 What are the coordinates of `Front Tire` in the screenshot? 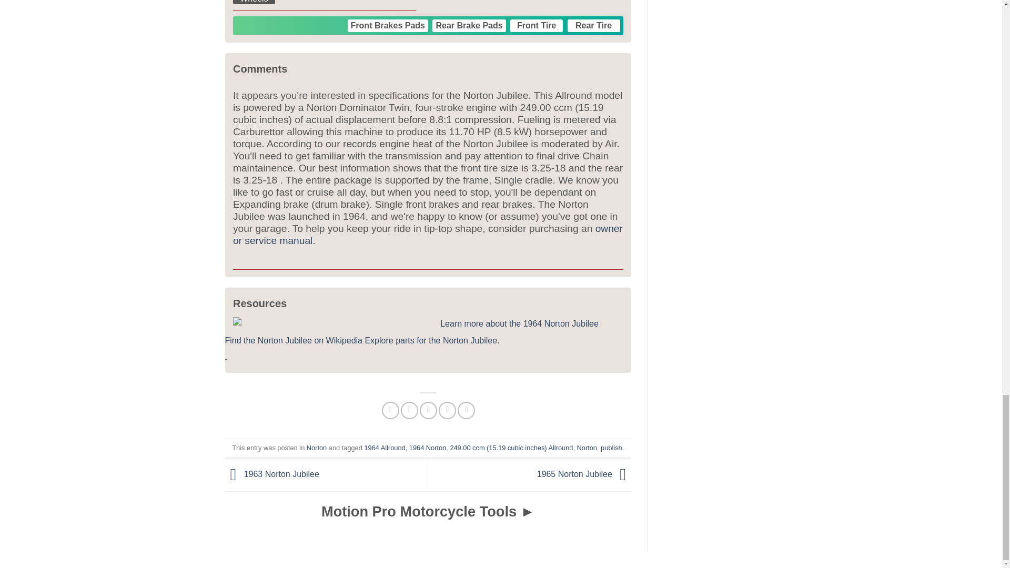 It's located at (536, 25).